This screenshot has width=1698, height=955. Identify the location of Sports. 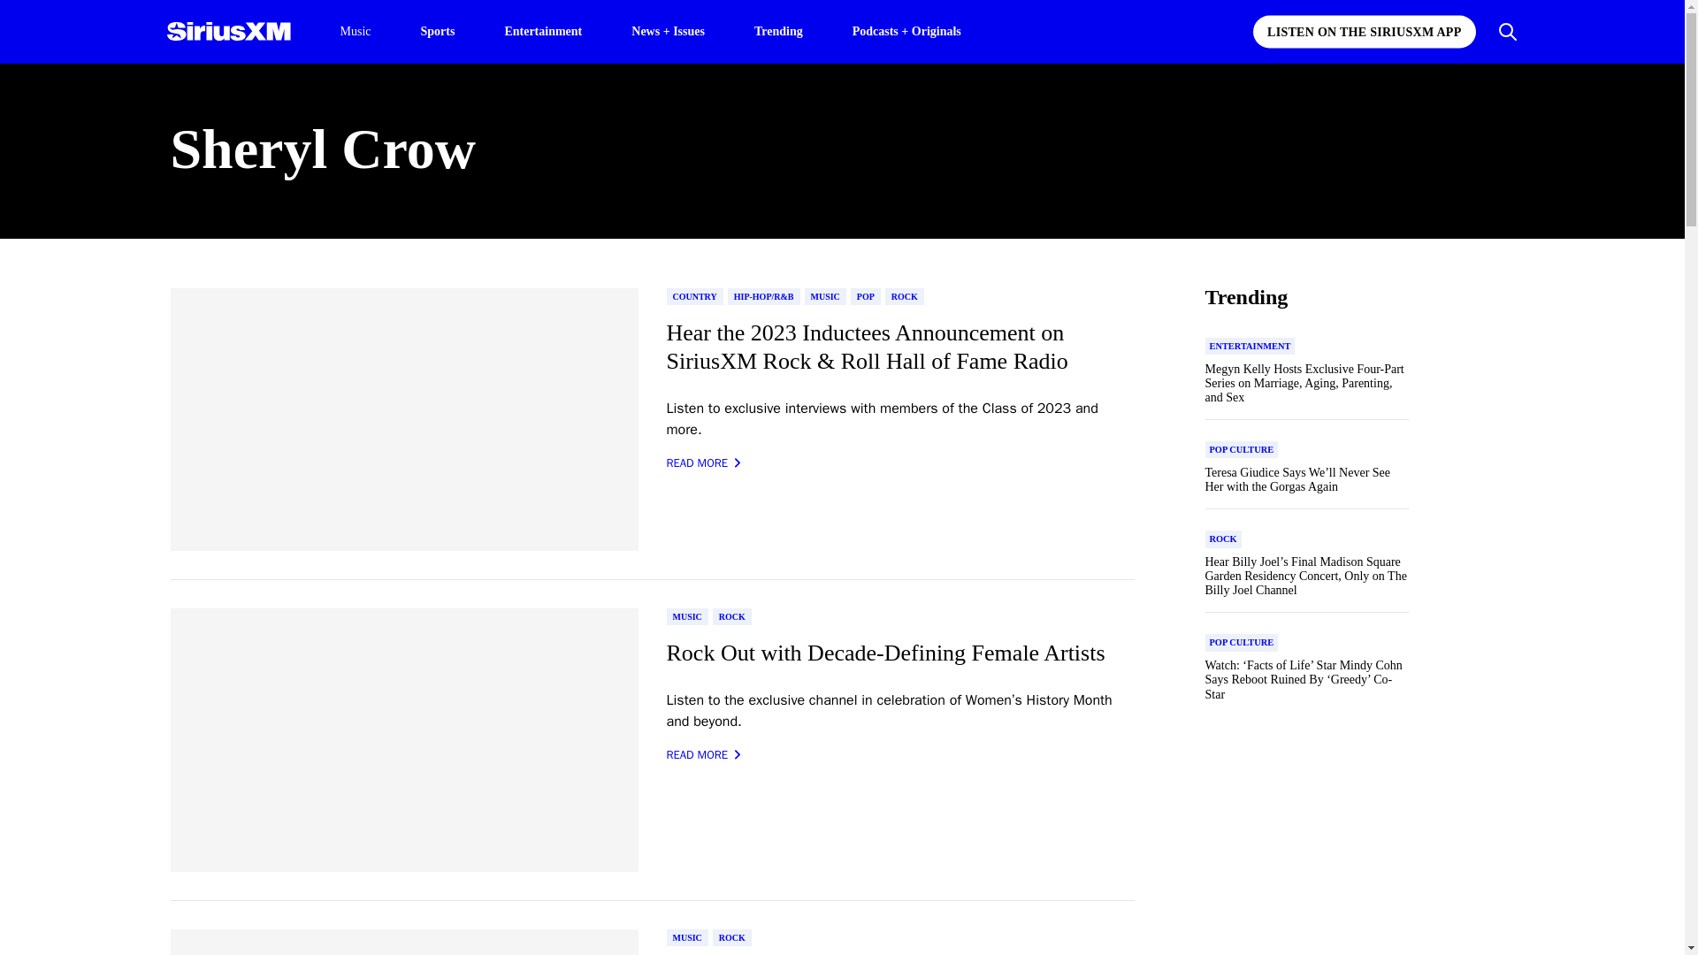
(438, 30).